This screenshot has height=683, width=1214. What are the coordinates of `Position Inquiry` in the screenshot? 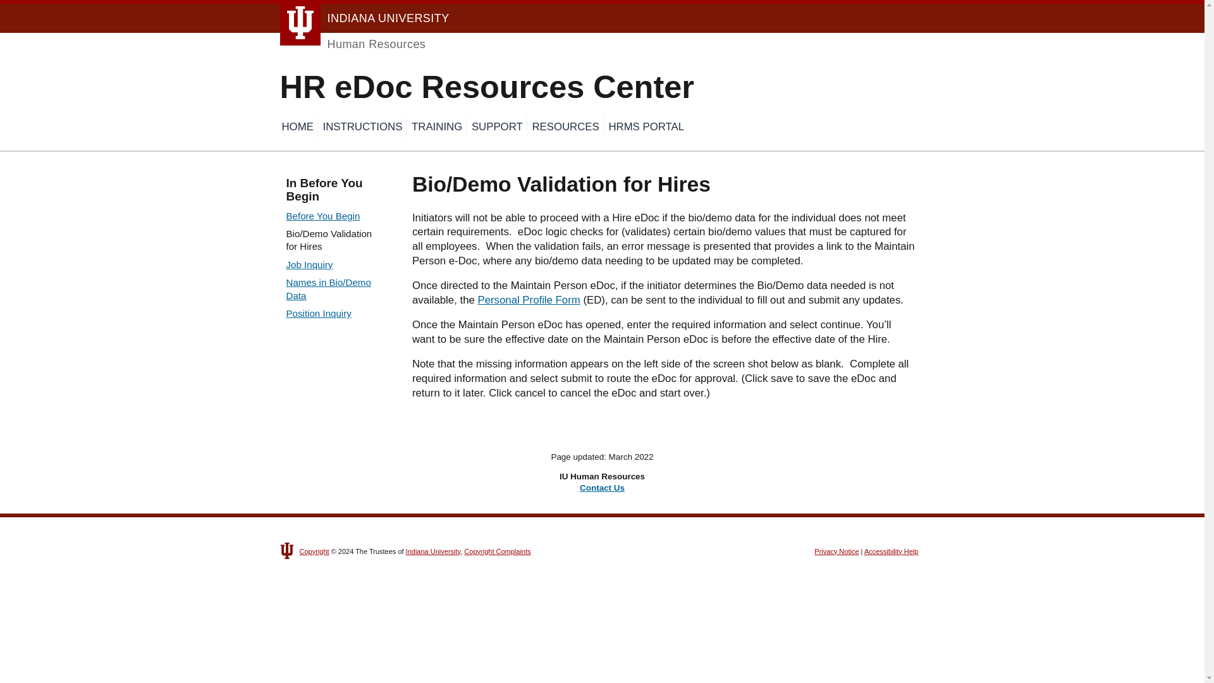 It's located at (317, 314).